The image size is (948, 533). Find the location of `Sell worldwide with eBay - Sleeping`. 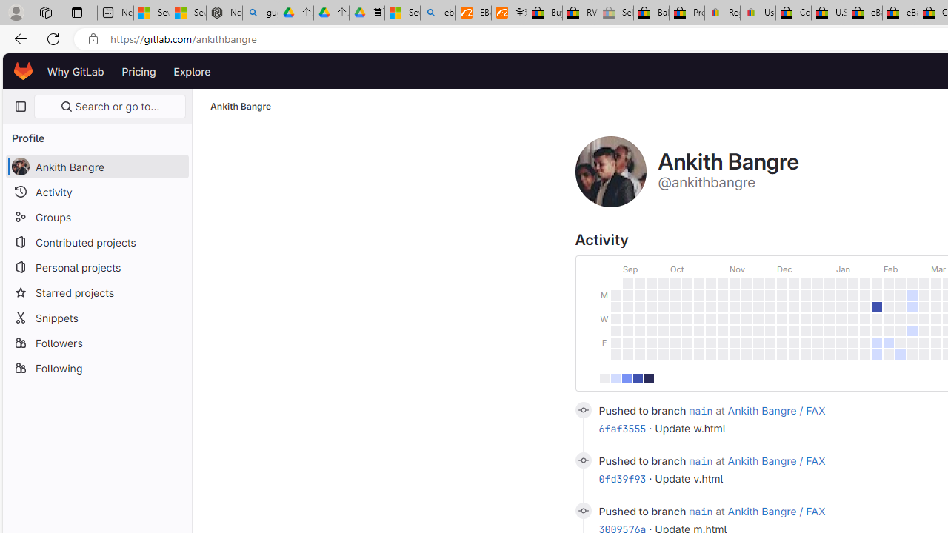

Sell worldwide with eBay - Sleeping is located at coordinates (615, 13).